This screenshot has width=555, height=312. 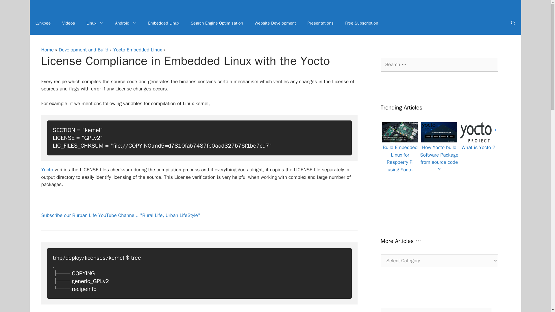 I want to click on Search for:, so click(x=439, y=65).